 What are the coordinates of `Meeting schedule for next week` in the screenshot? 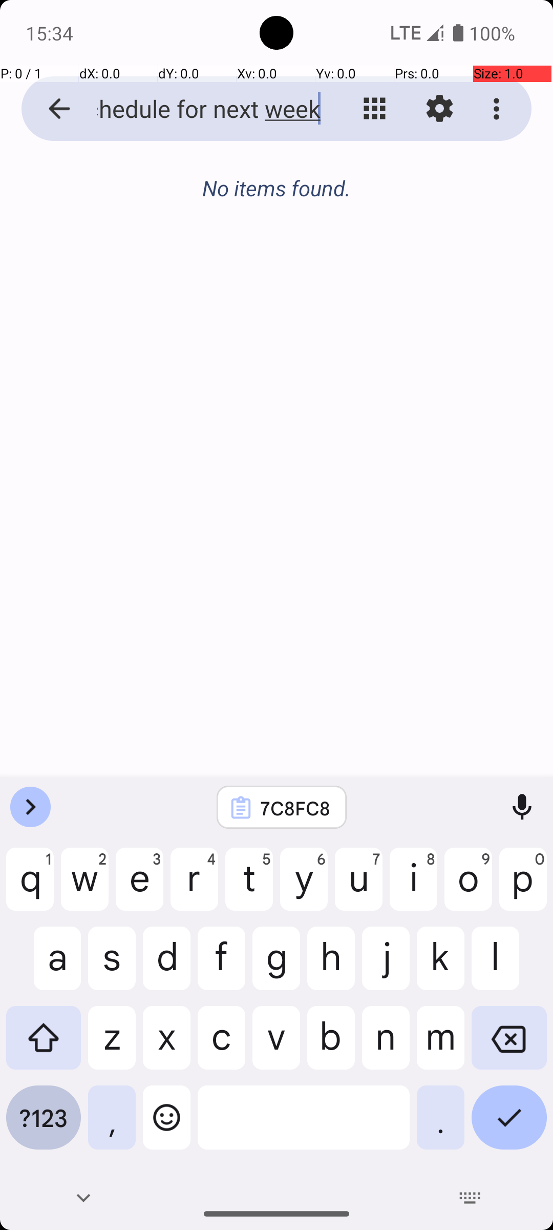 It's located at (198, 109).